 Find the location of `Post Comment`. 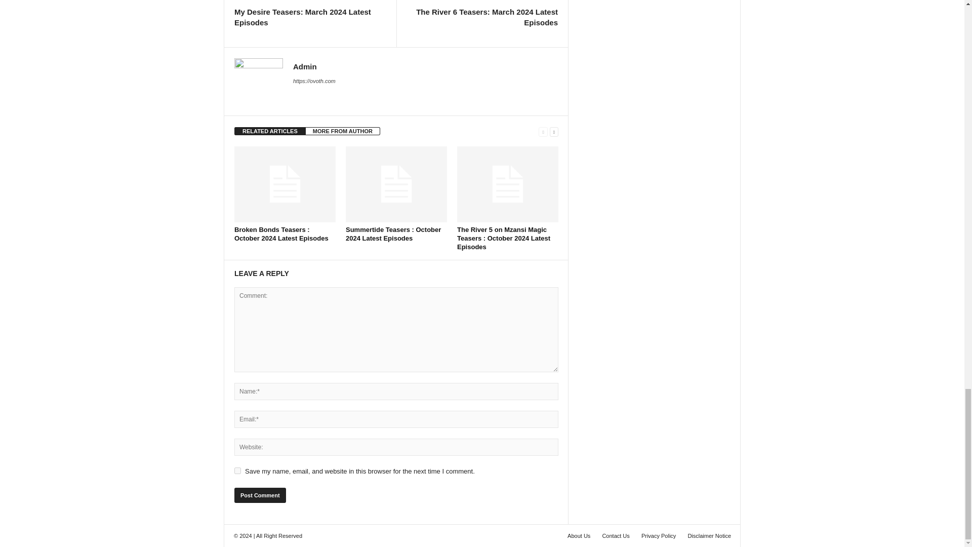

Post Comment is located at coordinates (260, 495).